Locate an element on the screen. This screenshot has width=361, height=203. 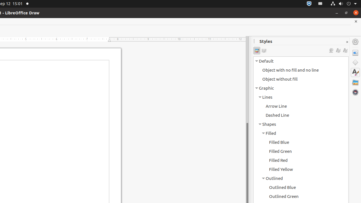
Update Style is located at coordinates (345, 51).